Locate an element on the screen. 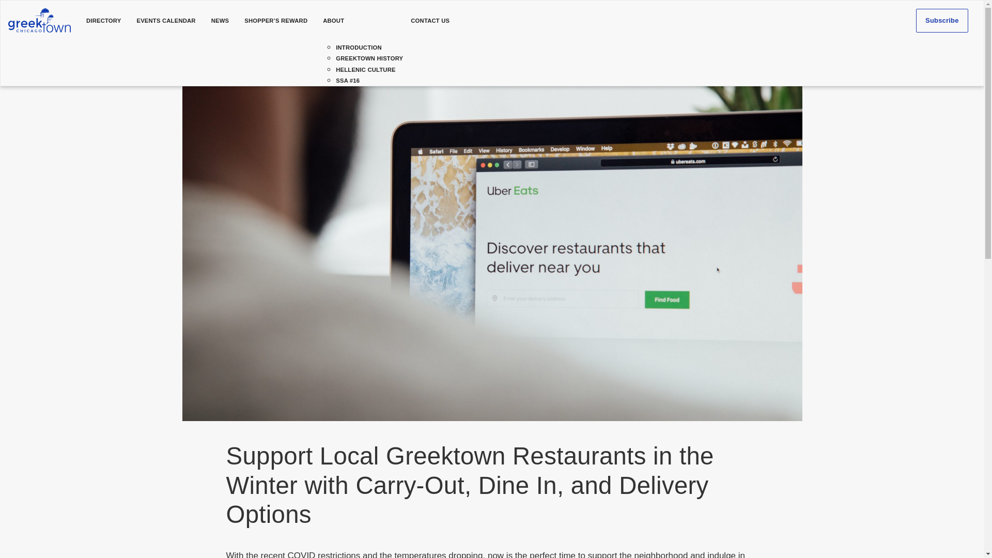 This screenshot has width=992, height=558. CONTACT US is located at coordinates (430, 21).